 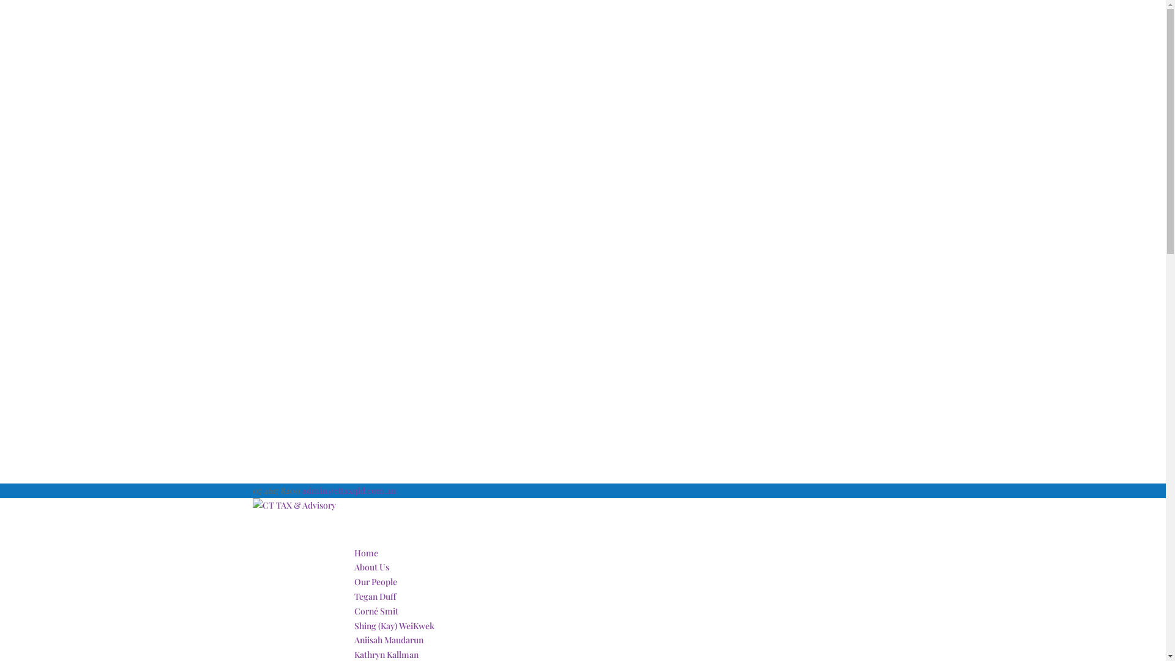 What do you see at coordinates (375, 596) in the screenshot?
I see `Tegan Duff` at bounding box center [375, 596].